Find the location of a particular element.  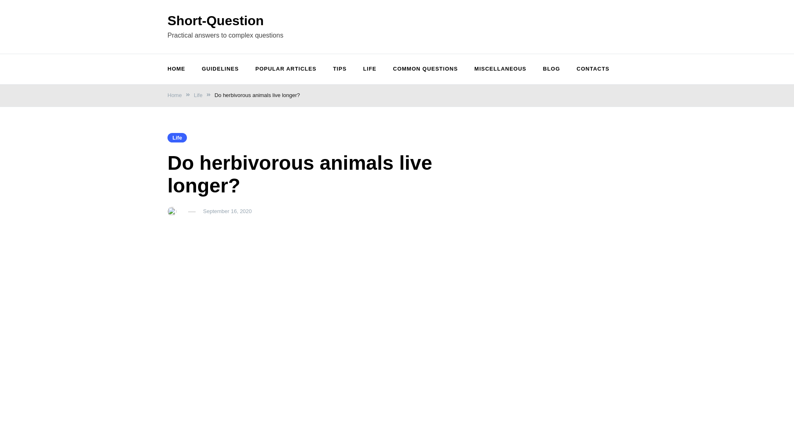

5 Can a herbivore live longer than a carnivore? is located at coordinates (234, 348).